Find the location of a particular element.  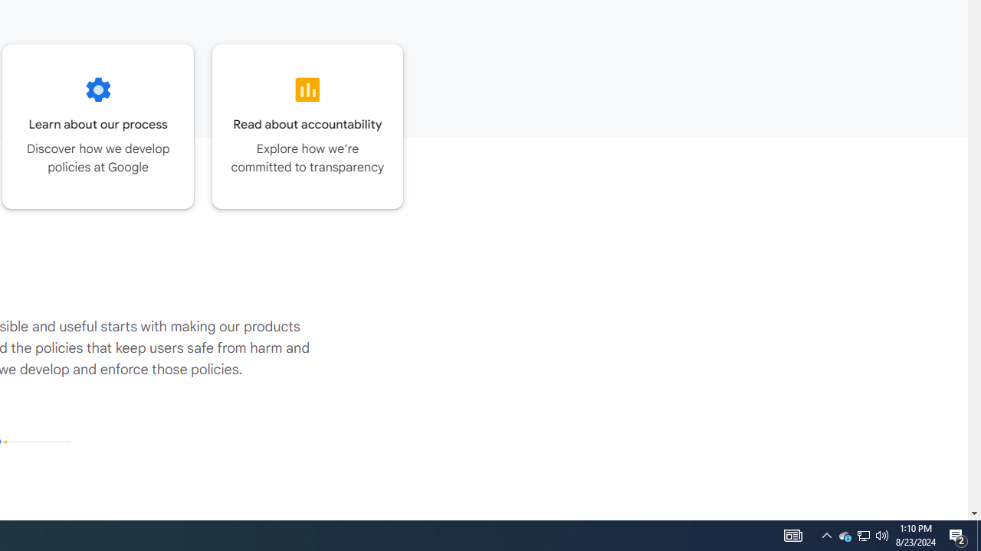

Go to the Accountability page is located at coordinates (308, 126).